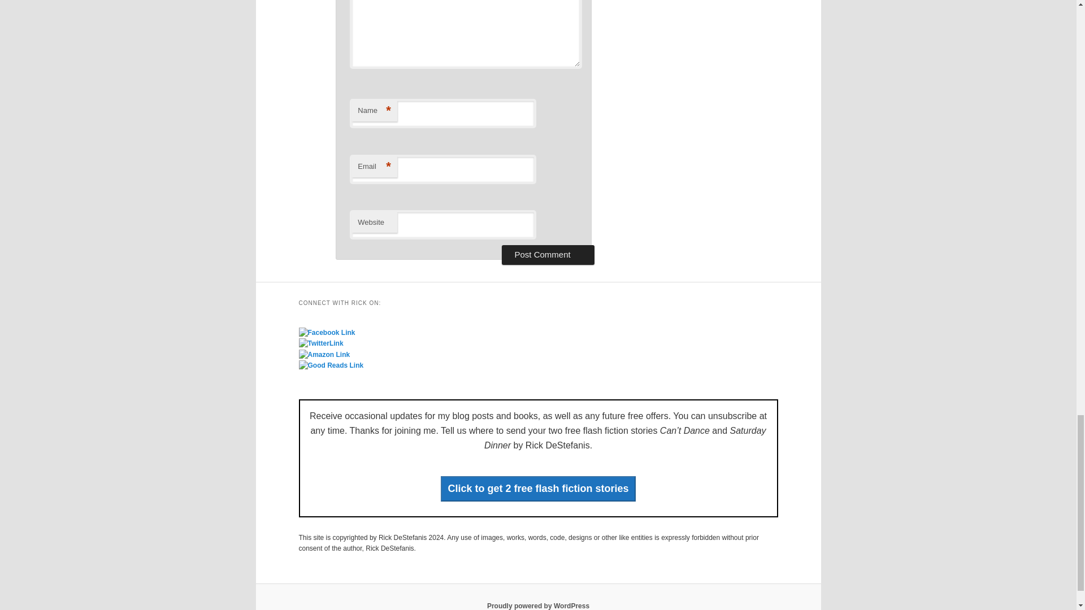 The height and width of the screenshot is (610, 1085). Describe the element at coordinates (547, 254) in the screenshot. I see `Post Comment` at that location.